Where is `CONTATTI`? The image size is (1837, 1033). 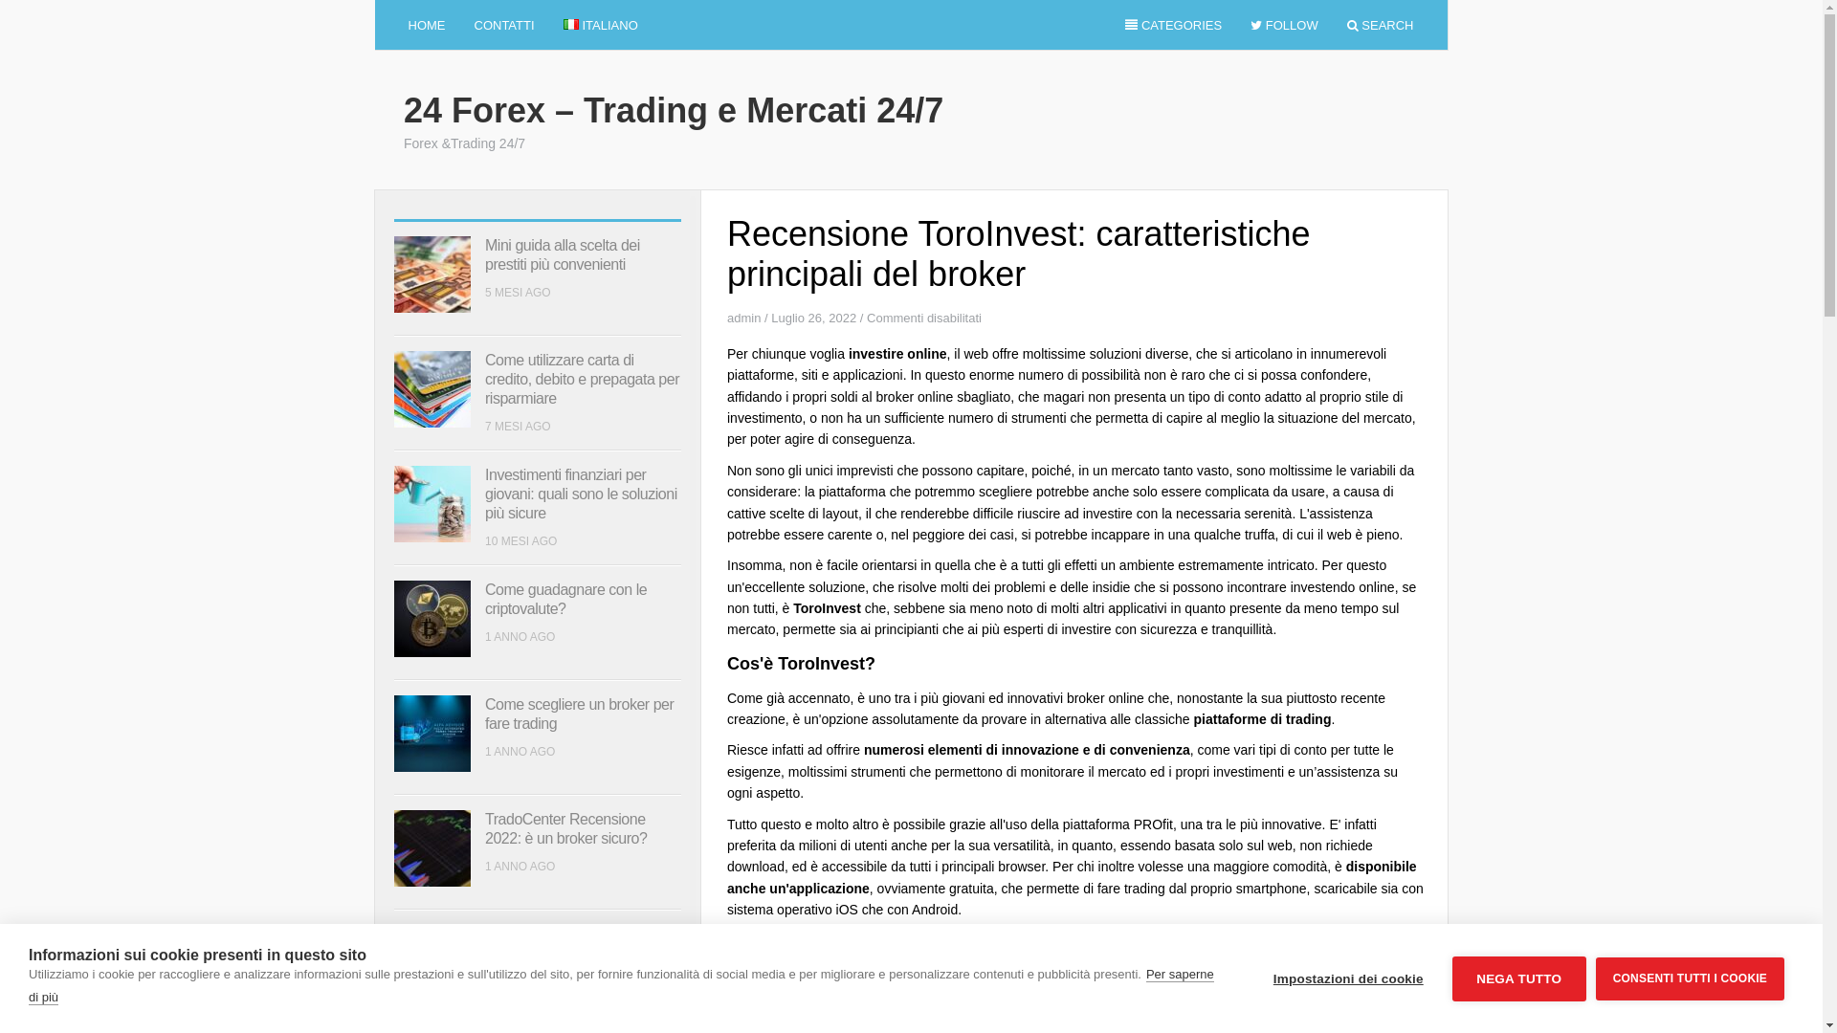
CONTATTI is located at coordinates (503, 26).